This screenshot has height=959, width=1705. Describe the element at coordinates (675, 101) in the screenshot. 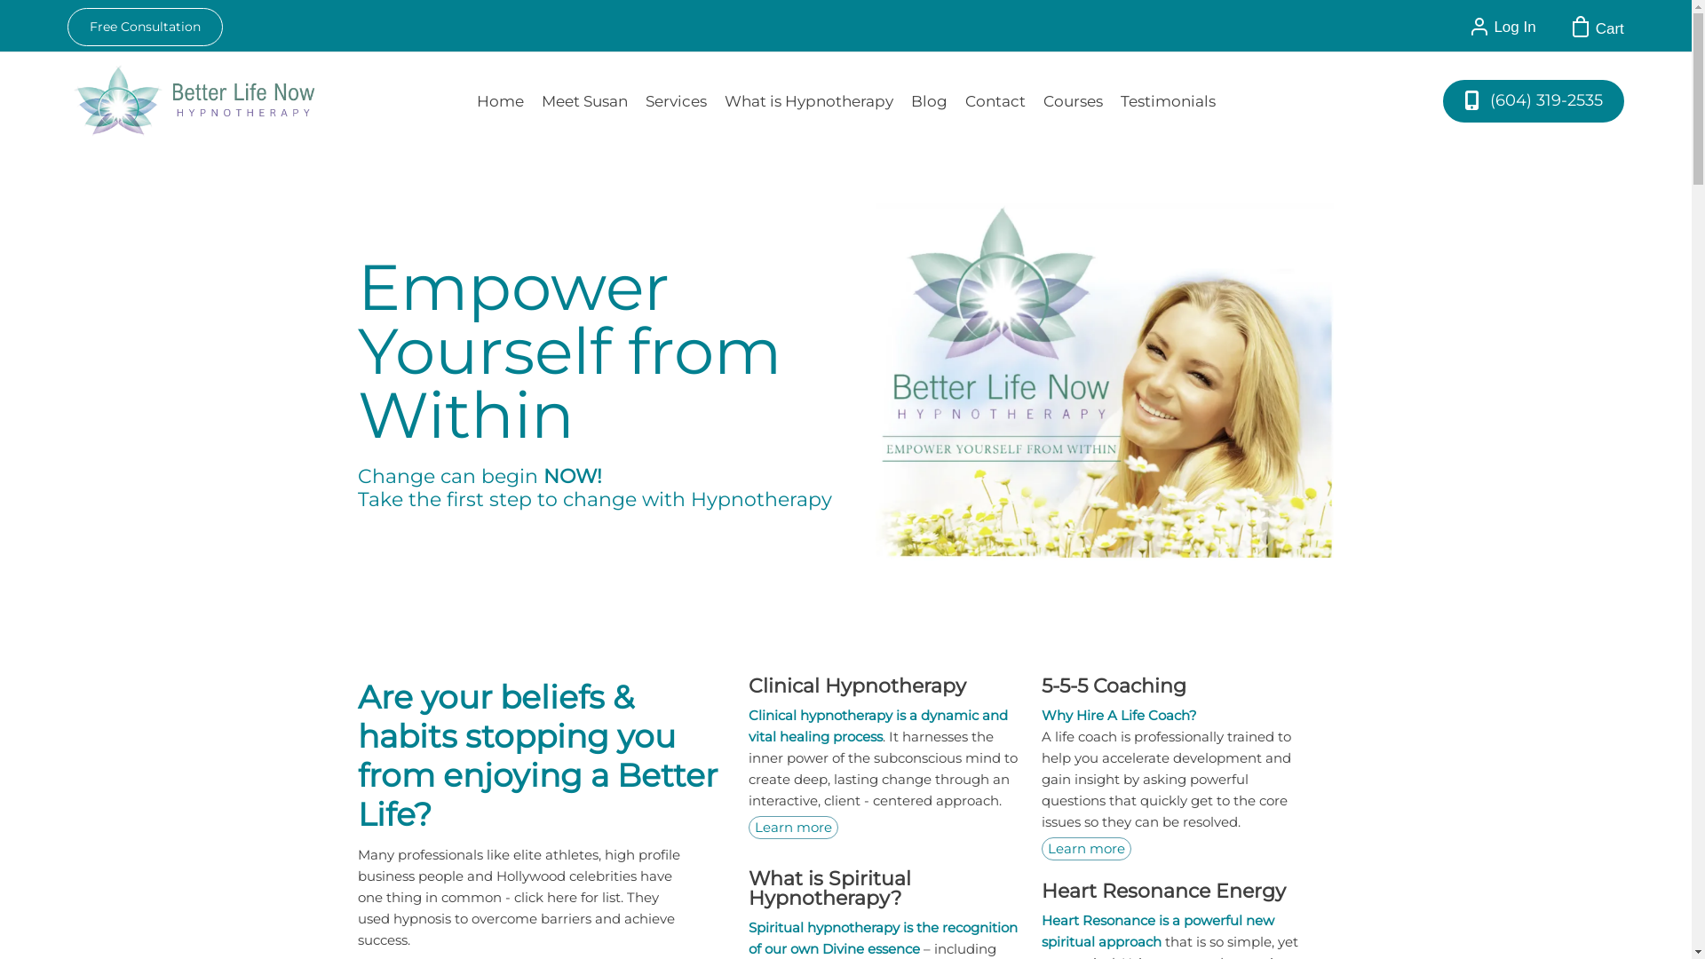

I see `Services` at that location.